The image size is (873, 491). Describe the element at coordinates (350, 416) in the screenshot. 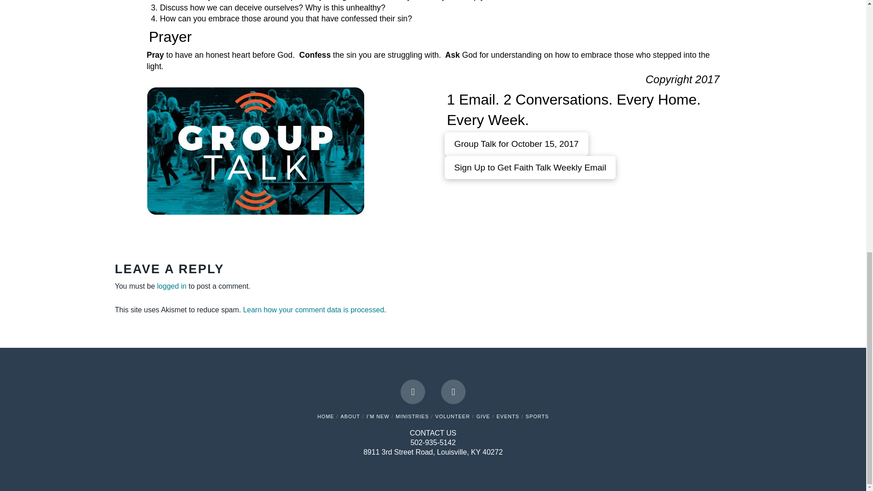

I see `ABOUT` at that location.